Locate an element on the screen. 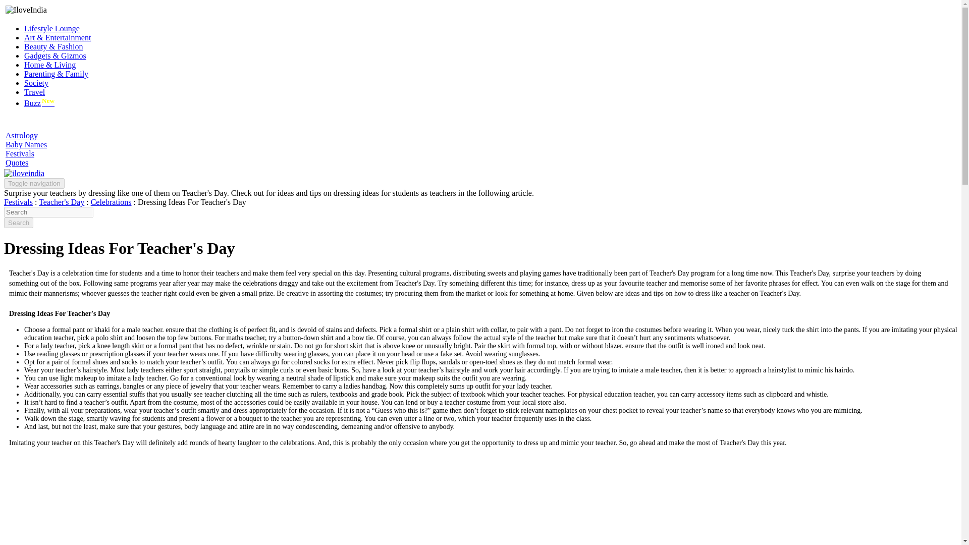 This screenshot has height=545, width=969. Quotes is located at coordinates (17, 162).